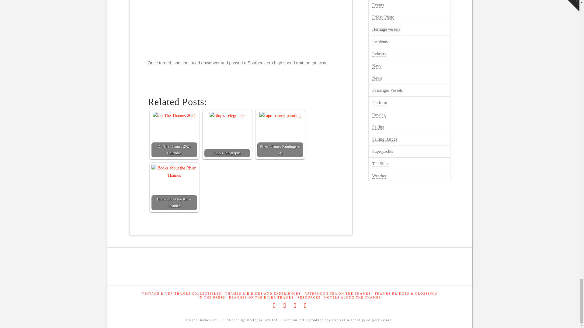 Image resolution: width=584 pixels, height=328 pixels. What do you see at coordinates (406, 293) in the screenshot?
I see `River Thames Crossings` at bounding box center [406, 293].